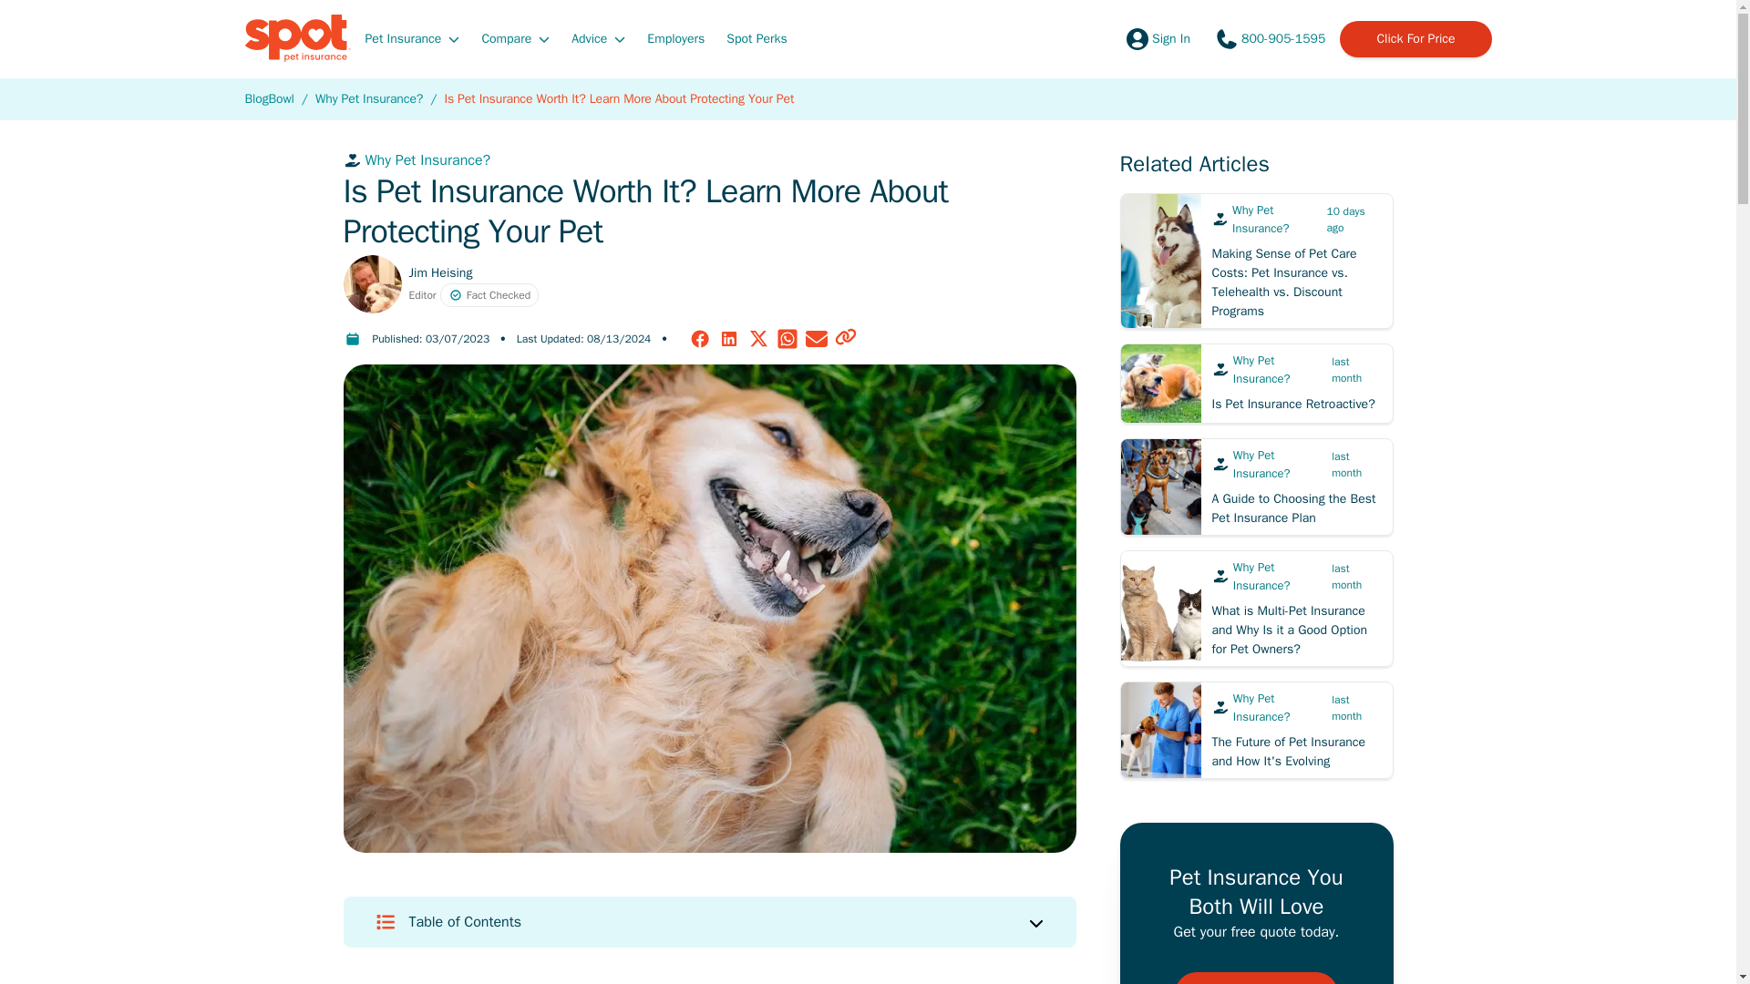  I want to click on Employers, so click(676, 37).